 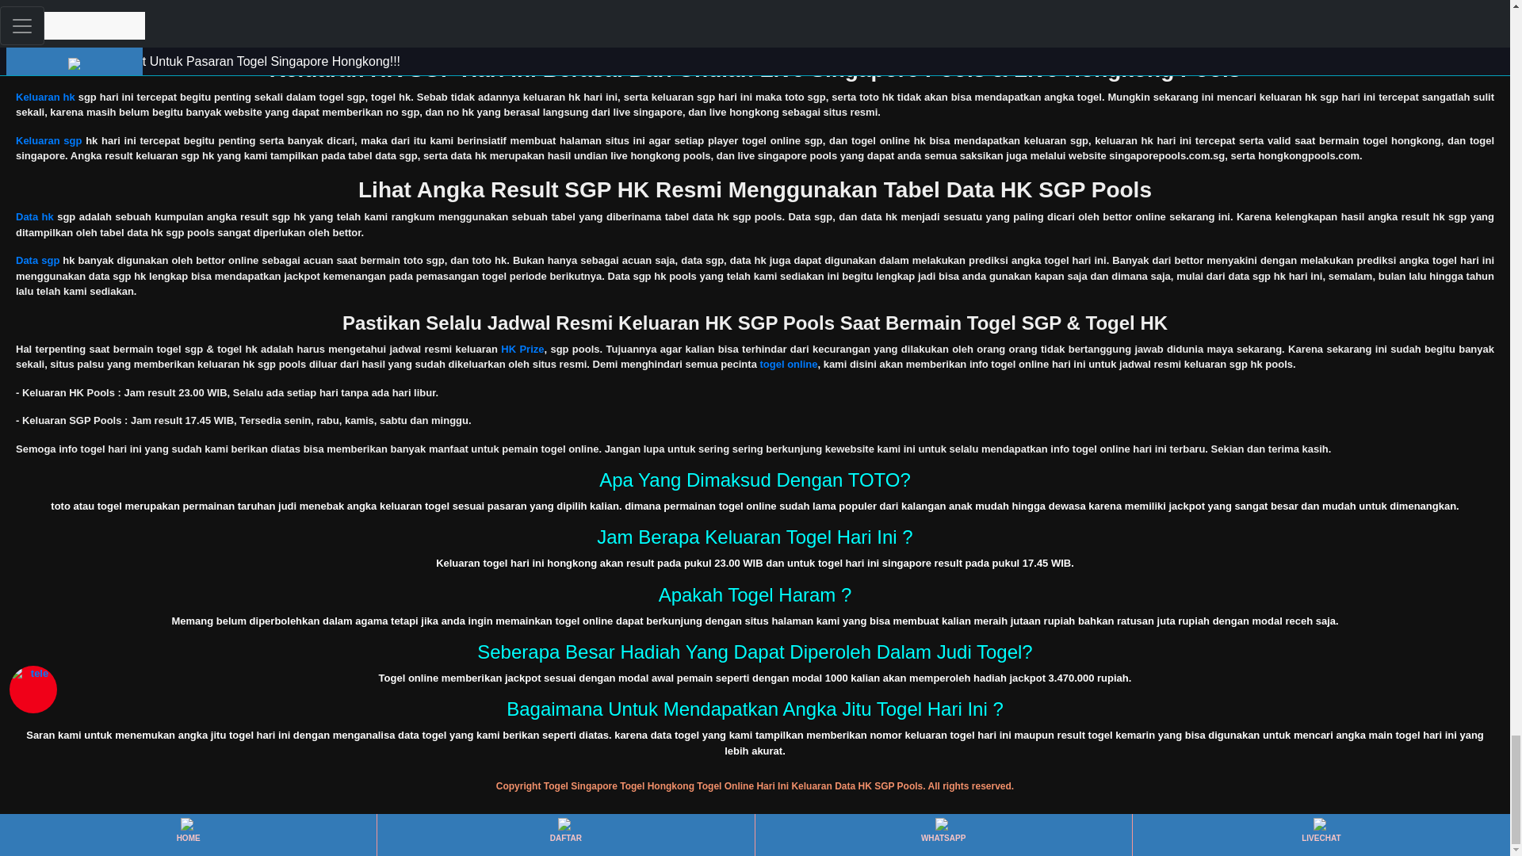 I want to click on Togel hari ini, so click(x=48, y=21).